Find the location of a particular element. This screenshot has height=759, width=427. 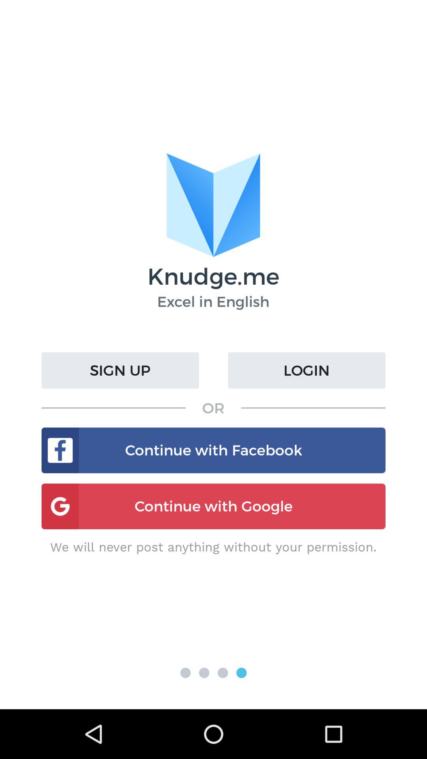

press the icon to the left of login icon is located at coordinates (120, 370).